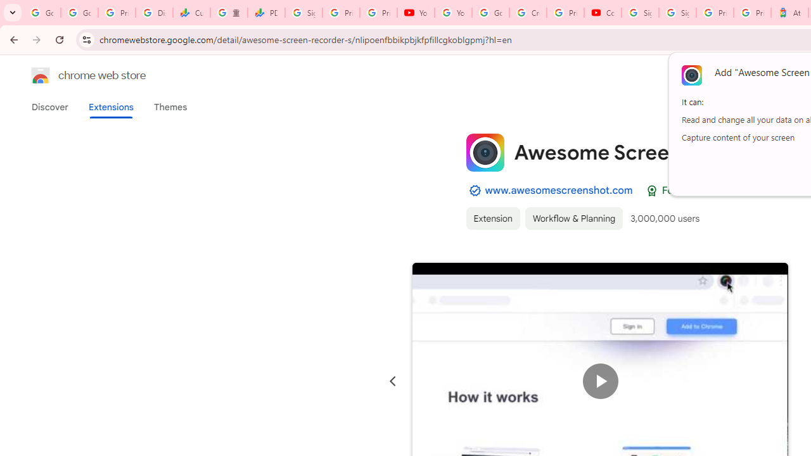 The width and height of the screenshot is (811, 456). I want to click on Google Account Help, so click(490, 13).